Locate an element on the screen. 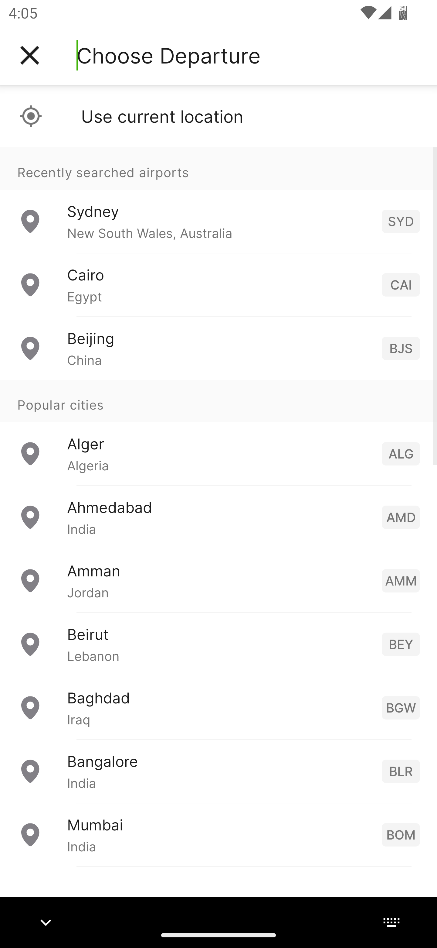 This screenshot has width=437, height=948. Mumbai India BOM is located at coordinates (218, 834).